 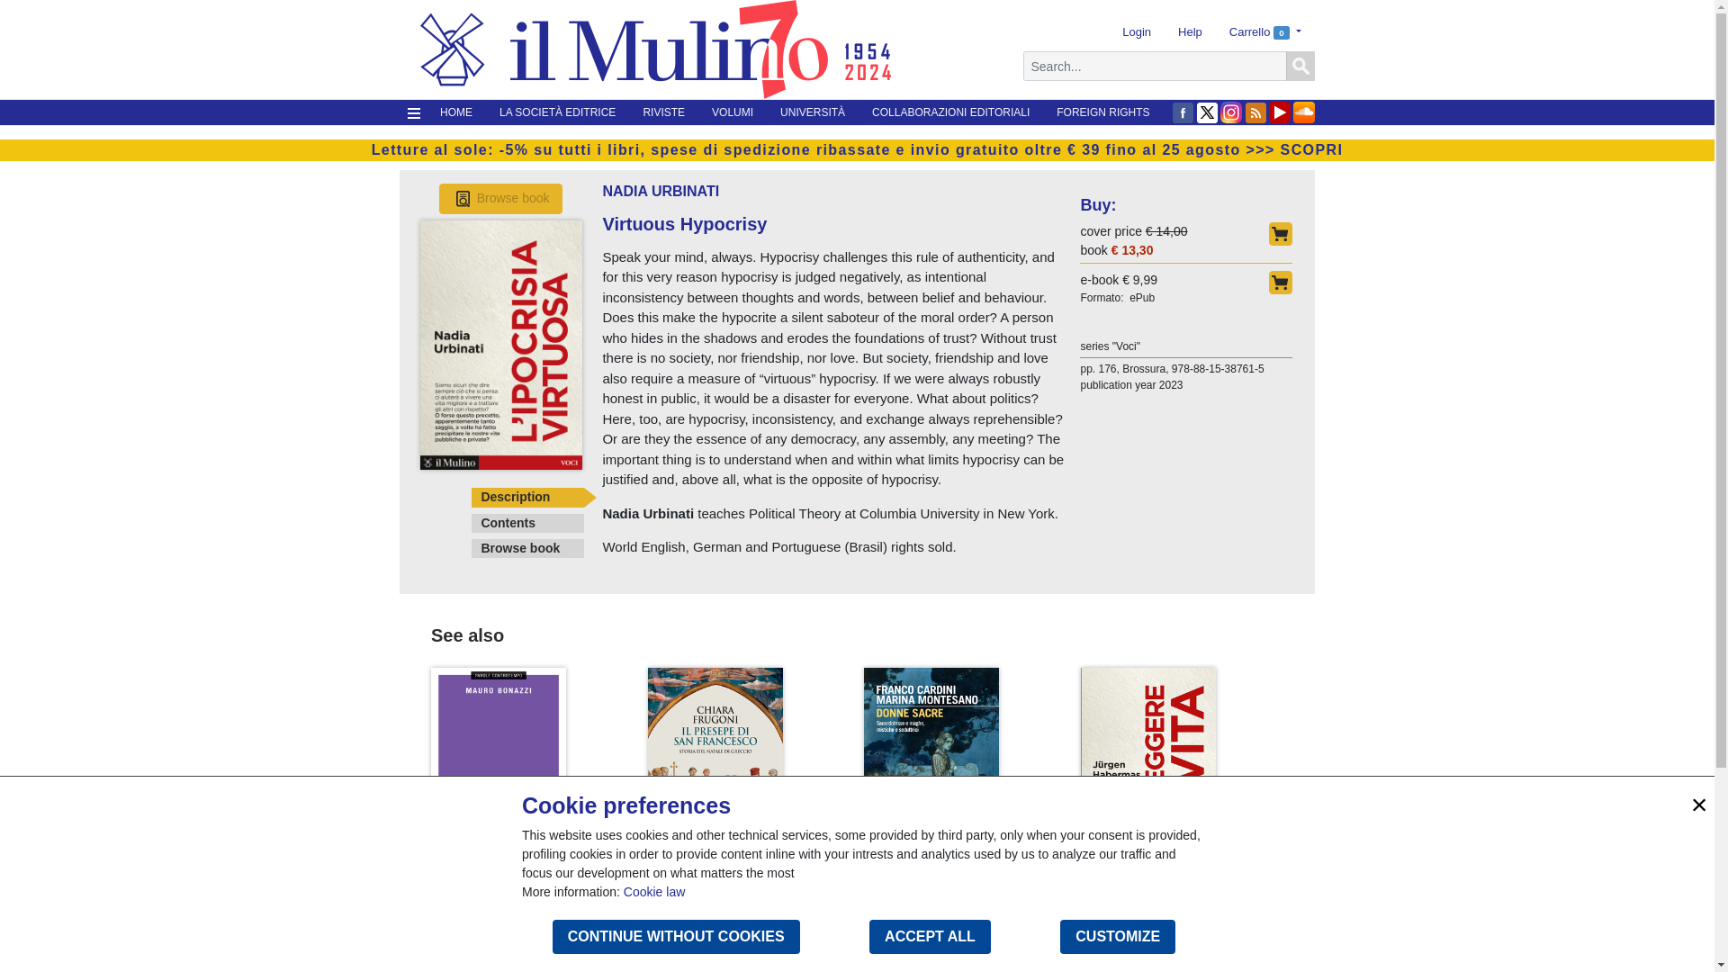 What do you see at coordinates (733, 112) in the screenshot?
I see `VOLUMI` at bounding box center [733, 112].